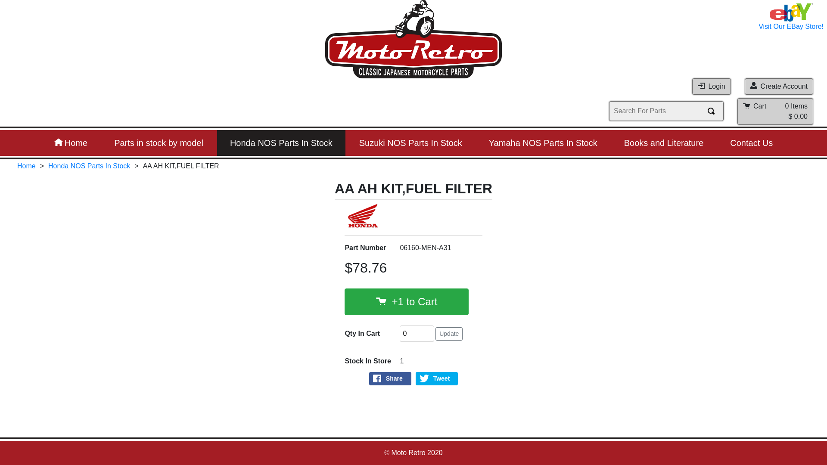 Image resolution: width=827 pixels, height=465 pixels. What do you see at coordinates (664, 143) in the screenshot?
I see `Books and Literature` at bounding box center [664, 143].